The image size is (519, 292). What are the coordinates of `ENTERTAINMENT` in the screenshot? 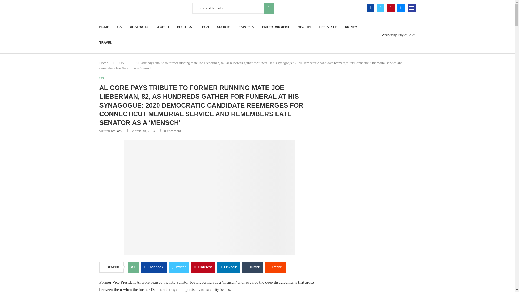 It's located at (276, 27).